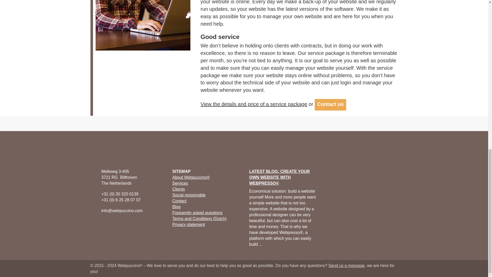 This screenshot has width=492, height=277. What do you see at coordinates (137, 224) in the screenshot?
I see `E-mail` at bounding box center [137, 224].